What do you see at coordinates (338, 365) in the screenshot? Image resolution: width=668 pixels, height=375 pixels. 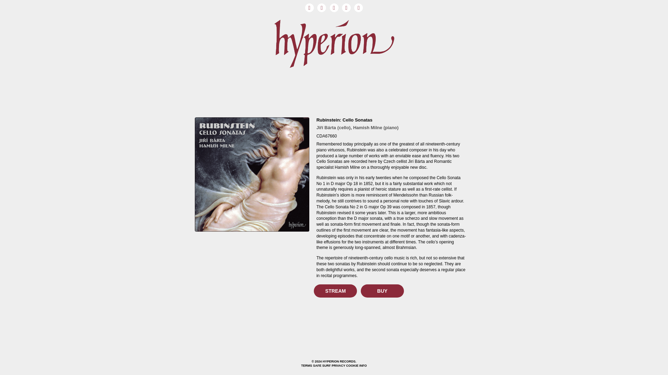 I see `PRIVACY` at bounding box center [338, 365].